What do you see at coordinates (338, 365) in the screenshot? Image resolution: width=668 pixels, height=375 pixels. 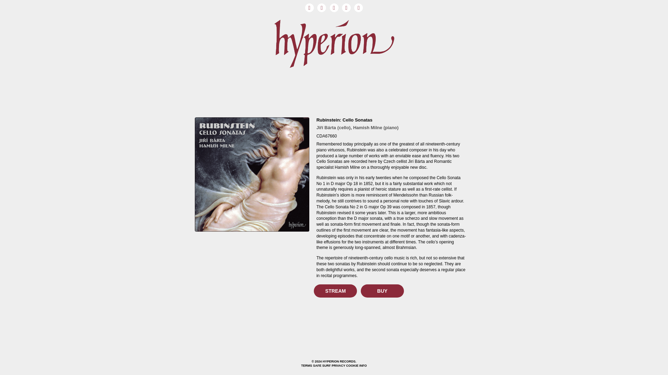 I see `PRIVACY` at bounding box center [338, 365].